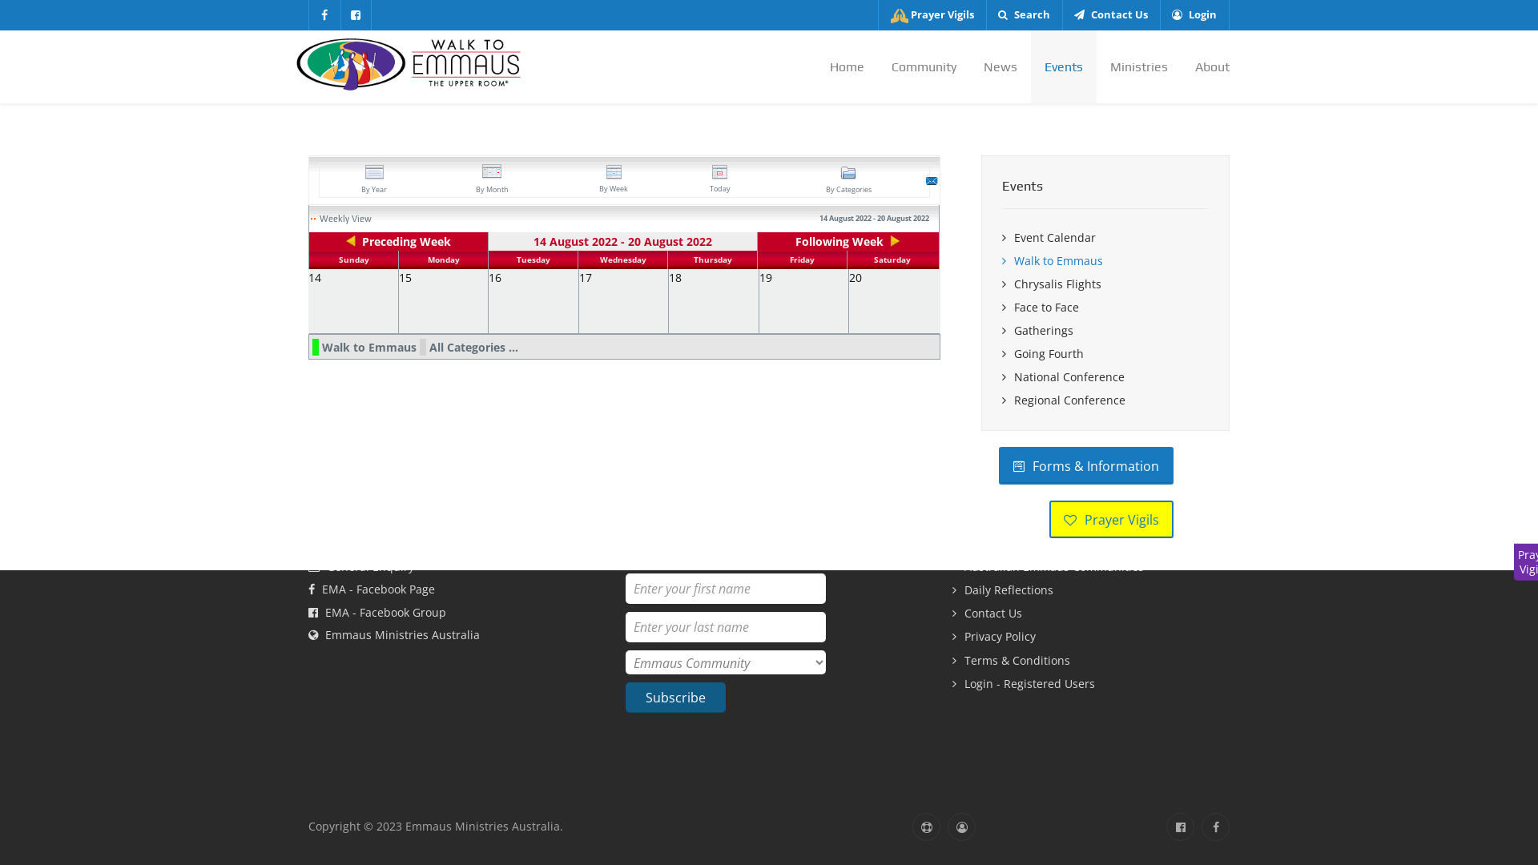 This screenshot has height=865, width=1538. I want to click on All Categories ..., so click(474, 348).